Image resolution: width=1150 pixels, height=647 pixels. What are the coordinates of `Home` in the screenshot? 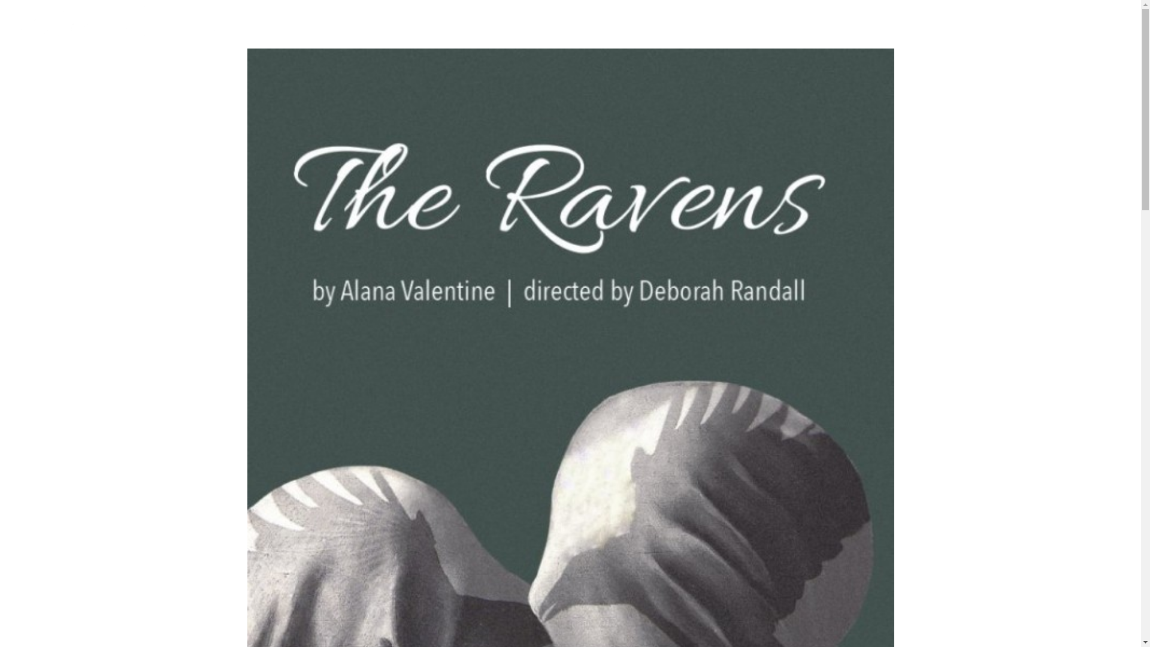 It's located at (879, 35).